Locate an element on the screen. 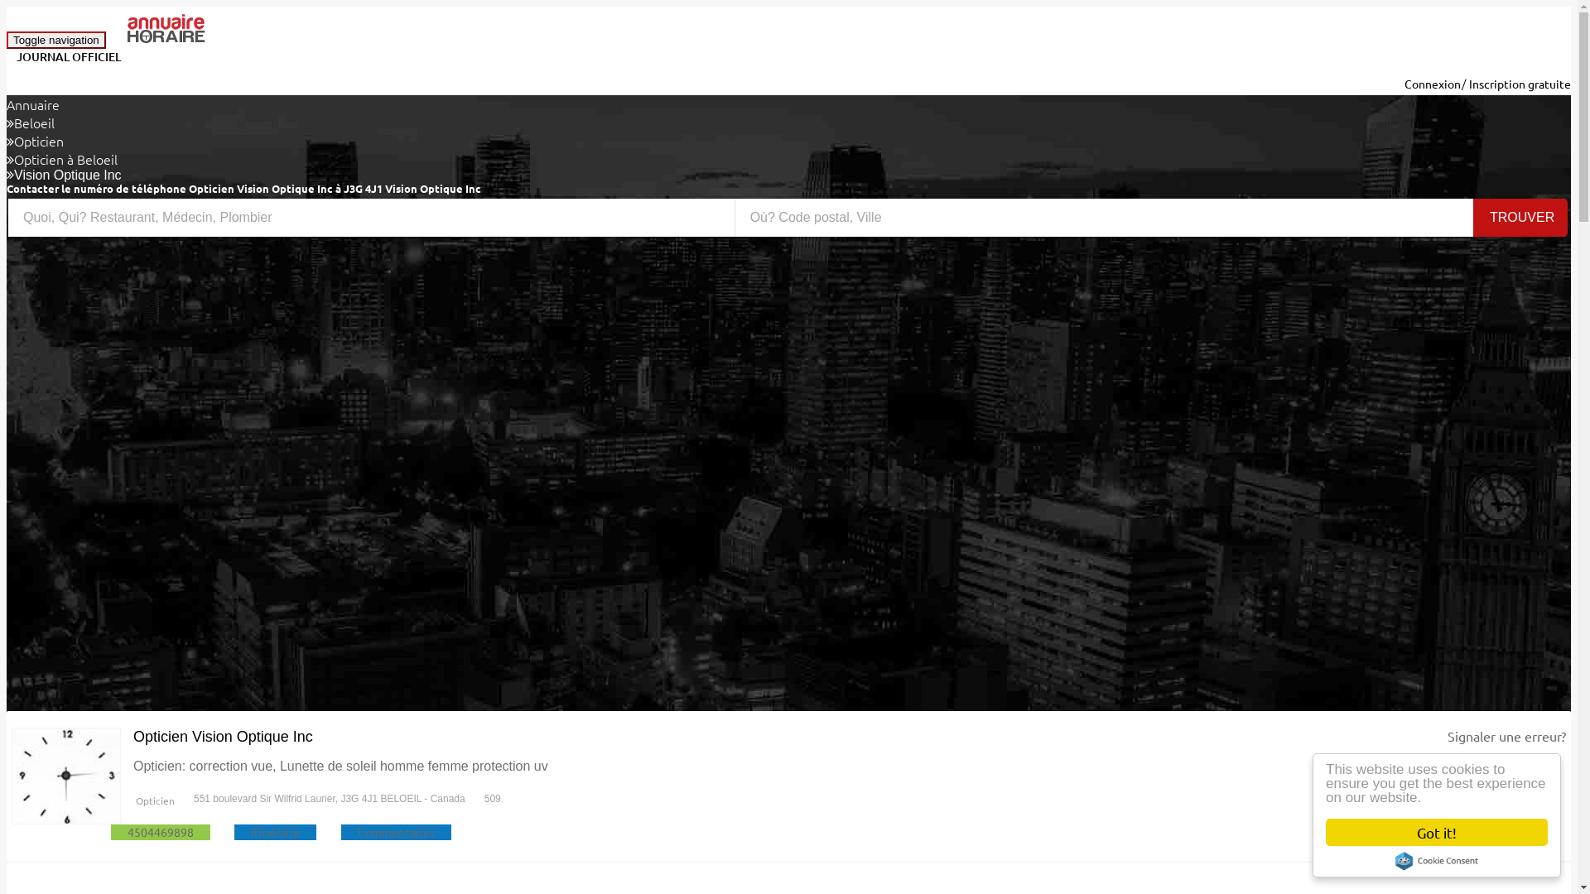 The width and height of the screenshot is (1590, 894). TROUVER is located at coordinates (1520, 218).